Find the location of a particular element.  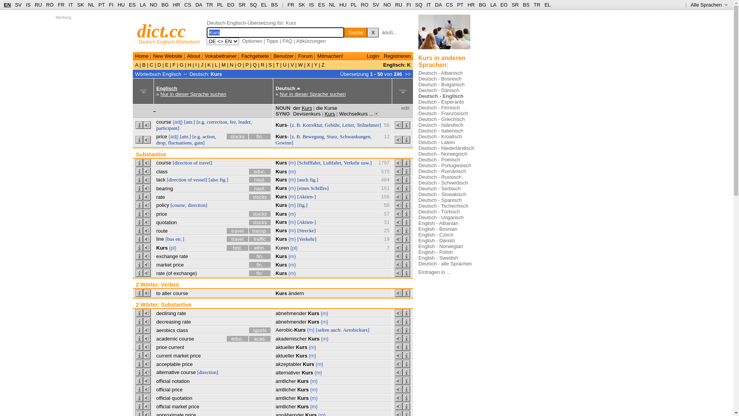

SK is located at coordinates (302, 5).